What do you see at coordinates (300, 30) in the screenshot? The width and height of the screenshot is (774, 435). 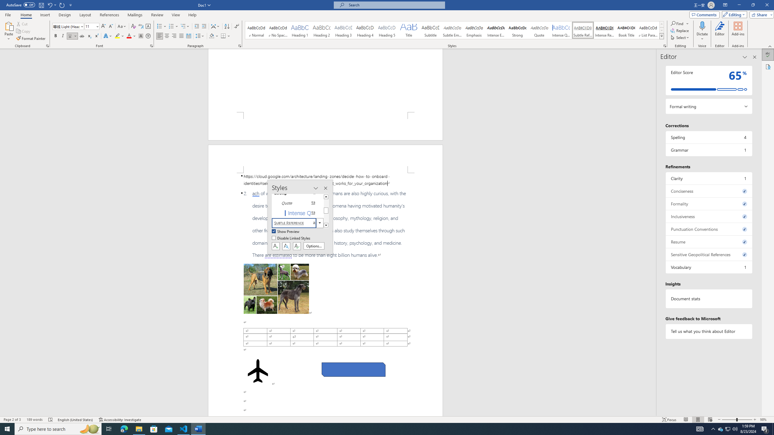 I see `Heading 1` at bounding box center [300, 30].